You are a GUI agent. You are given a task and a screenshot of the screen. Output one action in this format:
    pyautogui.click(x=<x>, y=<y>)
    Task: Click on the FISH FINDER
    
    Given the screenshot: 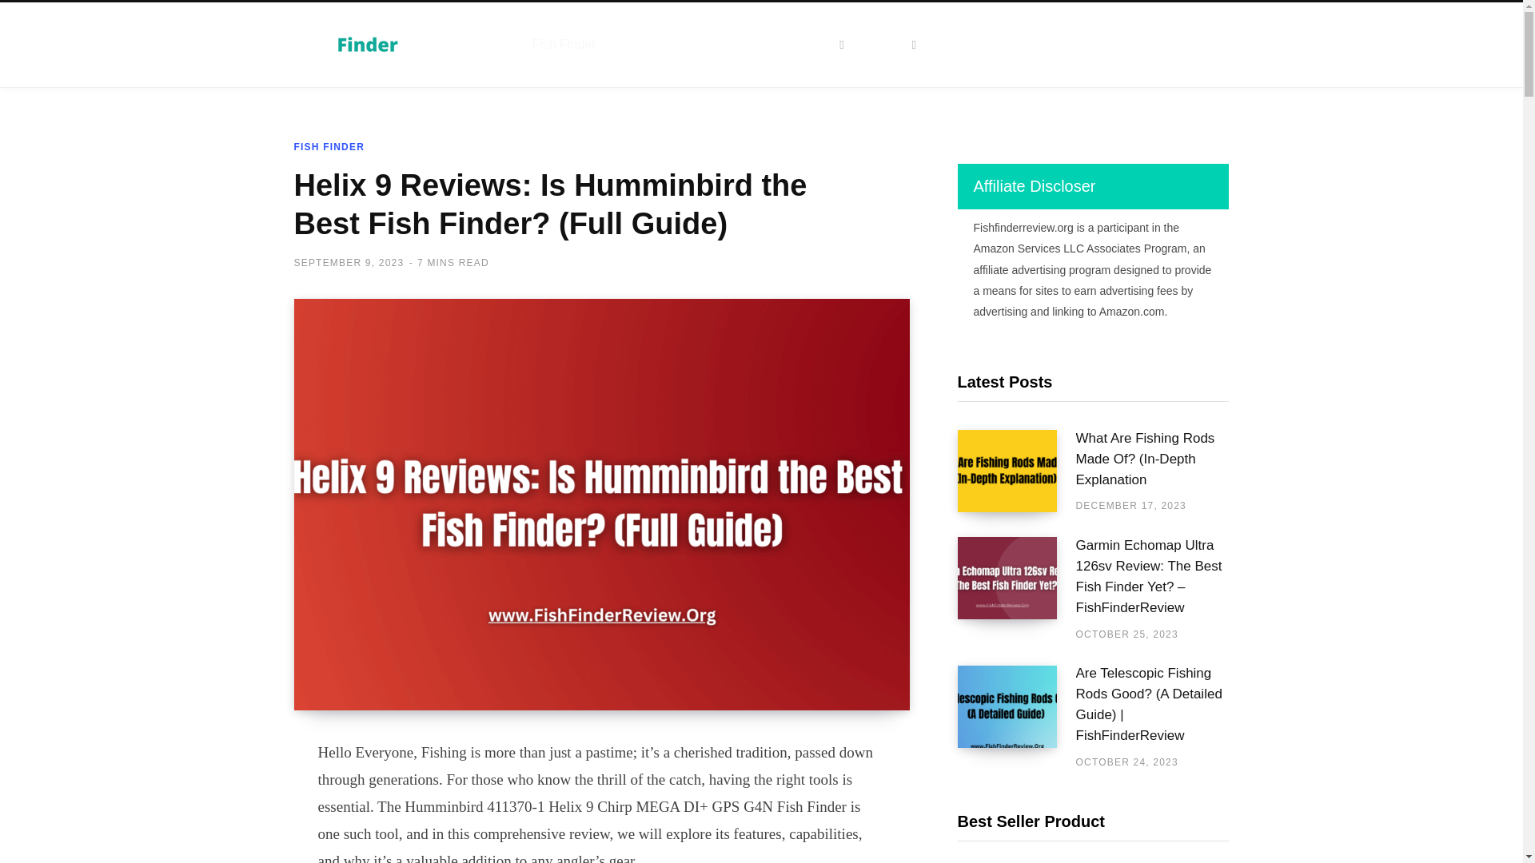 What is the action you would take?
    pyautogui.click(x=329, y=147)
    